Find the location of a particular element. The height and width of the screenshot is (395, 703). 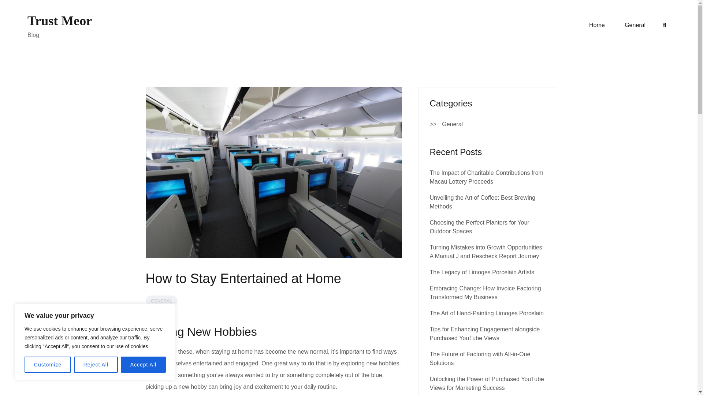

Unveiling the Art of Coffee: Best Brewing Methods is located at coordinates (483, 202).